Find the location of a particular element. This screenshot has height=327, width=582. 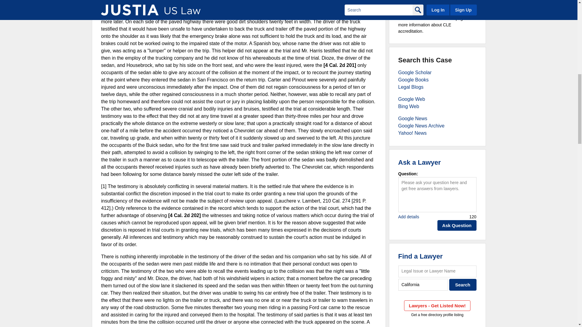

Law - Bing Web is located at coordinates (409, 106).